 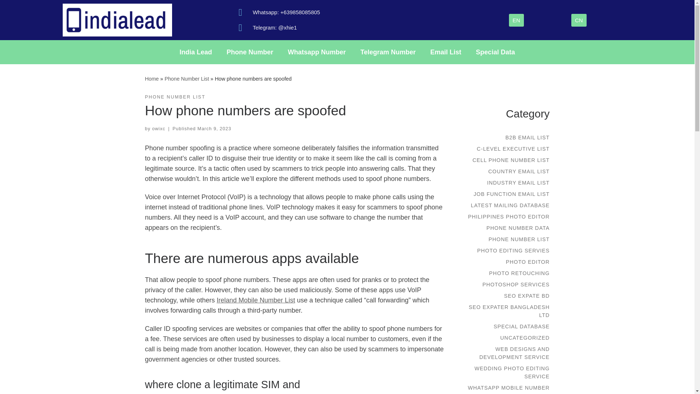 What do you see at coordinates (158, 128) in the screenshot?
I see `owixc` at bounding box center [158, 128].